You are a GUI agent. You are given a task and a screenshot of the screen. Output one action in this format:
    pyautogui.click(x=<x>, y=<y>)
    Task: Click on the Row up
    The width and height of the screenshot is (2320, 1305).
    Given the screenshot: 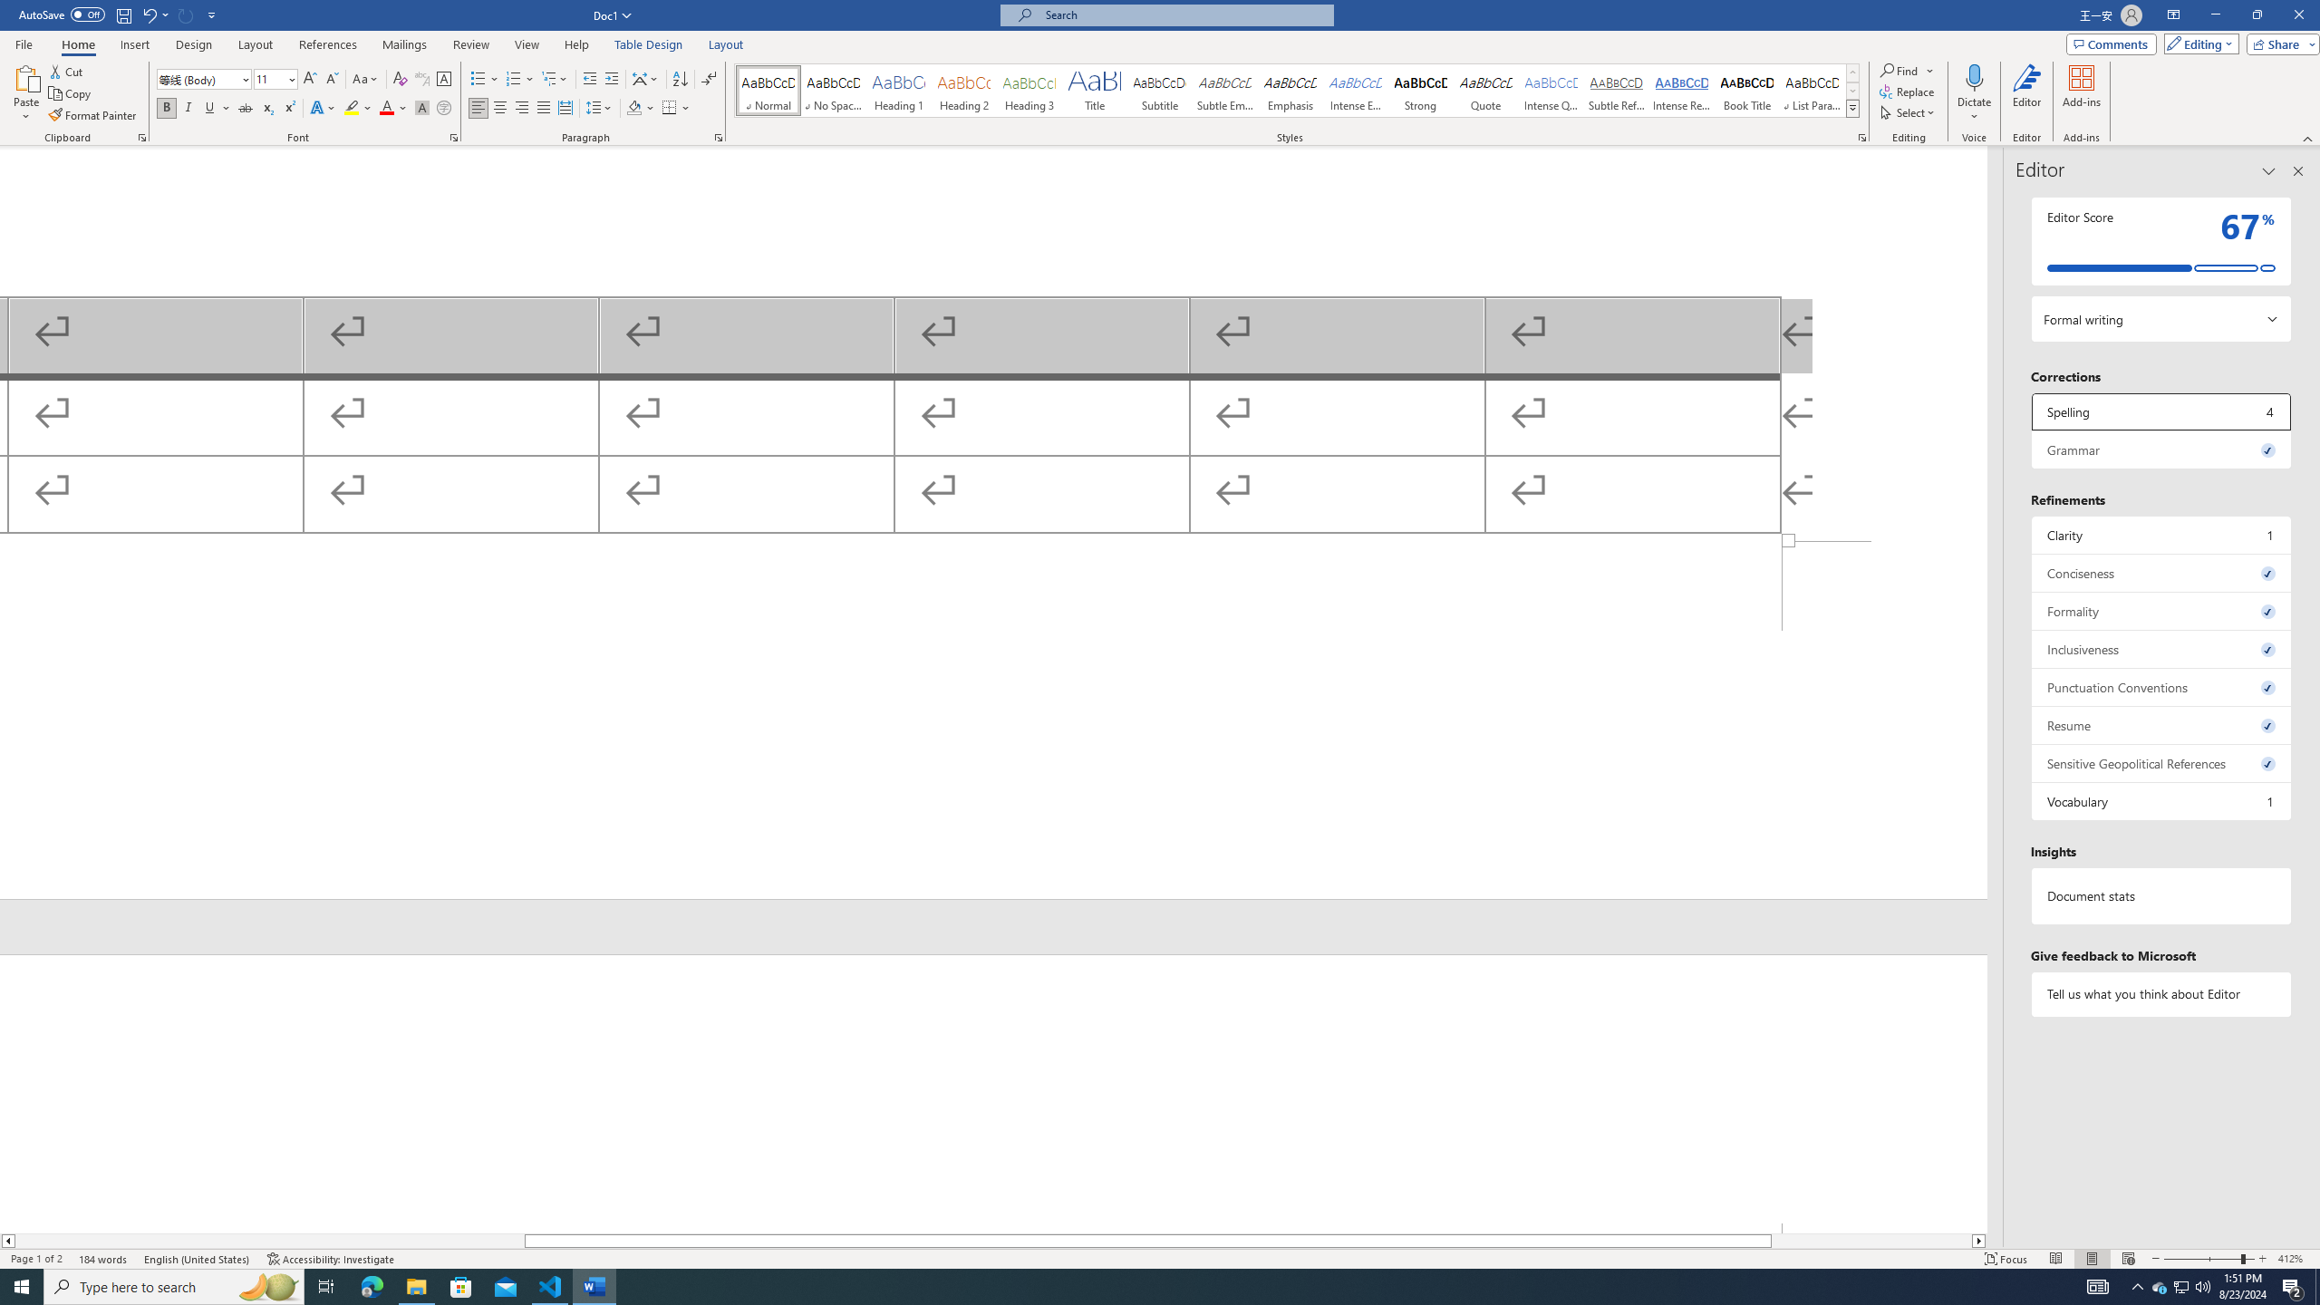 What is the action you would take?
    pyautogui.click(x=1853, y=72)
    